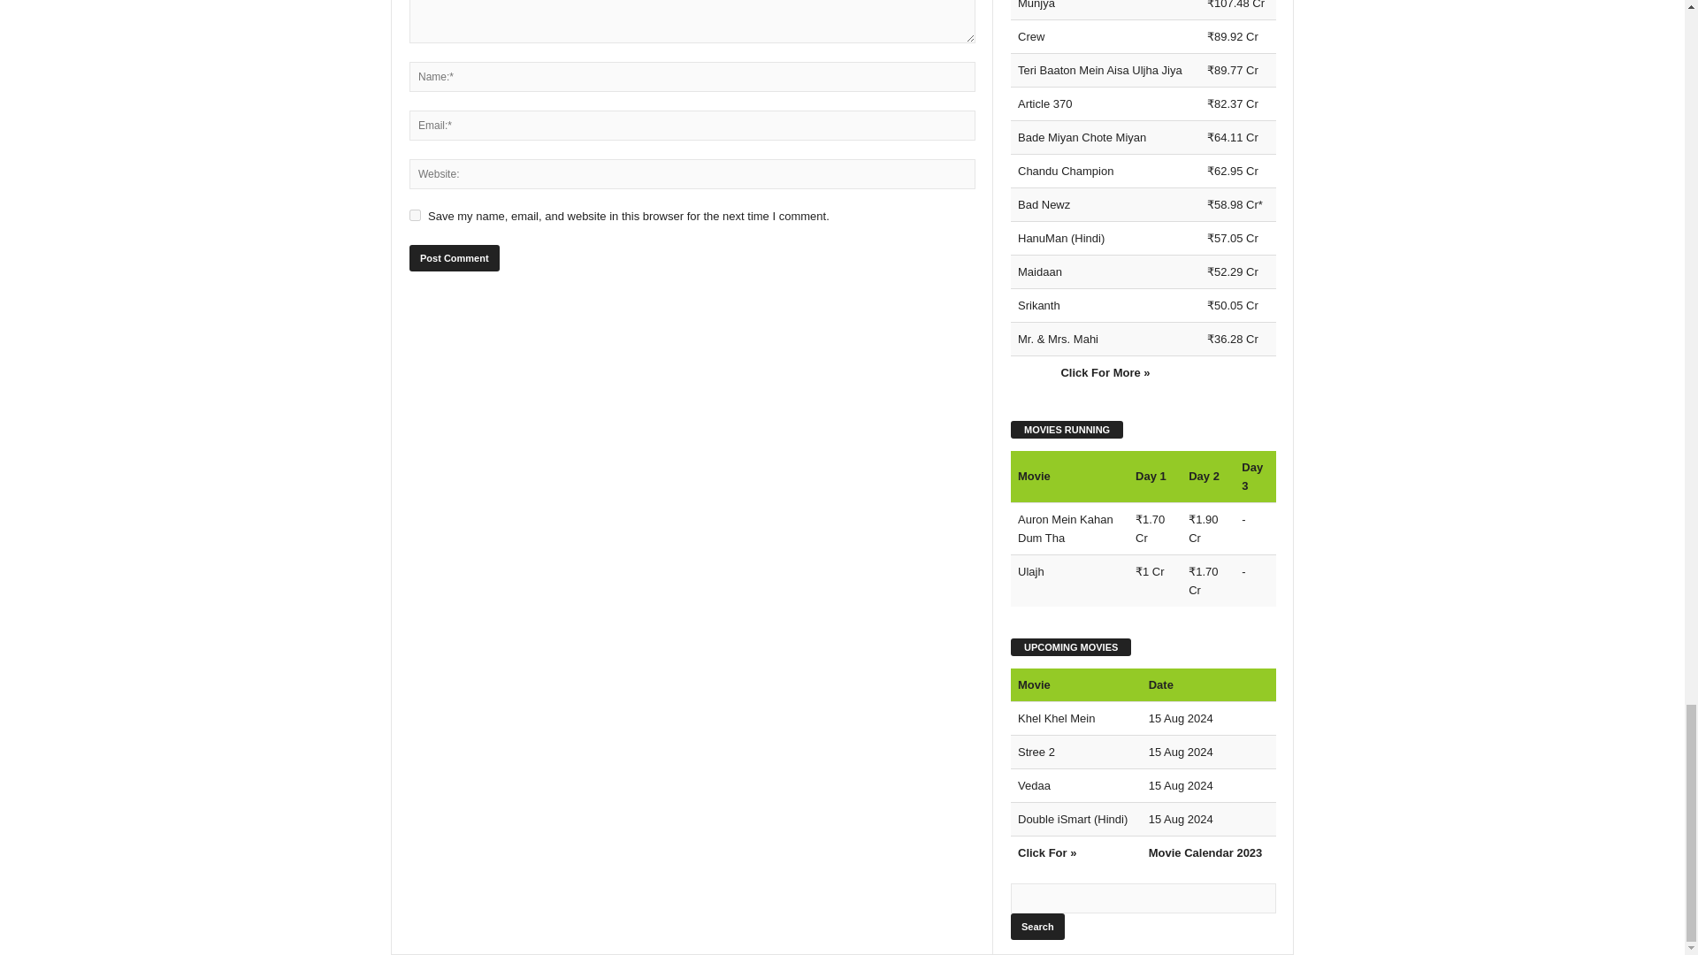 The image size is (1698, 955). What do you see at coordinates (1036, 926) in the screenshot?
I see `Search` at bounding box center [1036, 926].